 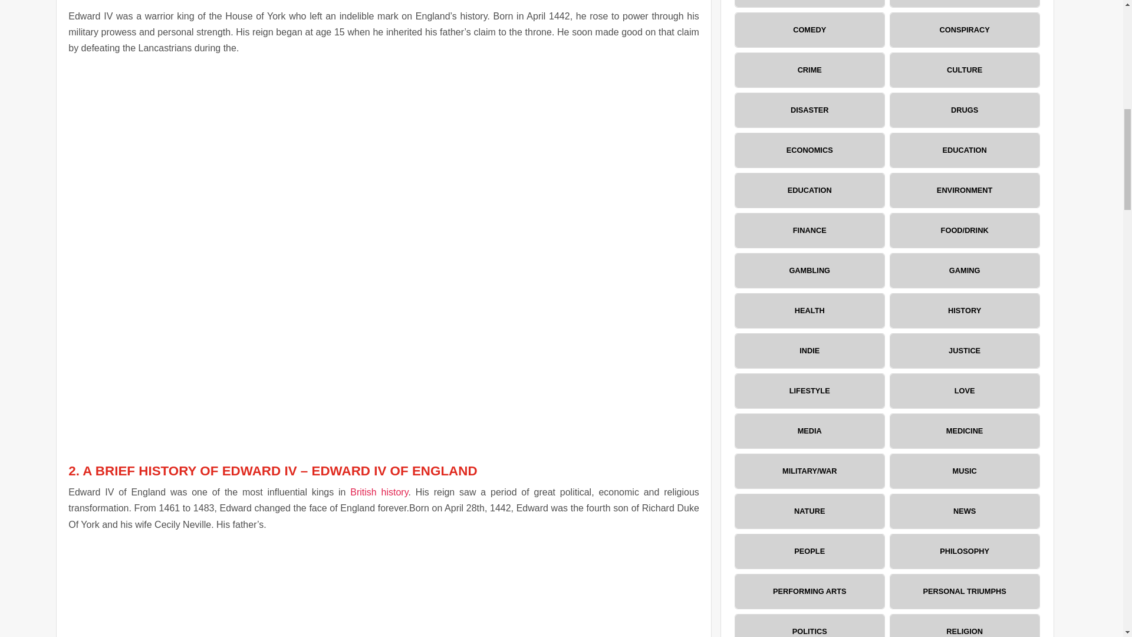 I want to click on DISASTER, so click(x=809, y=110).